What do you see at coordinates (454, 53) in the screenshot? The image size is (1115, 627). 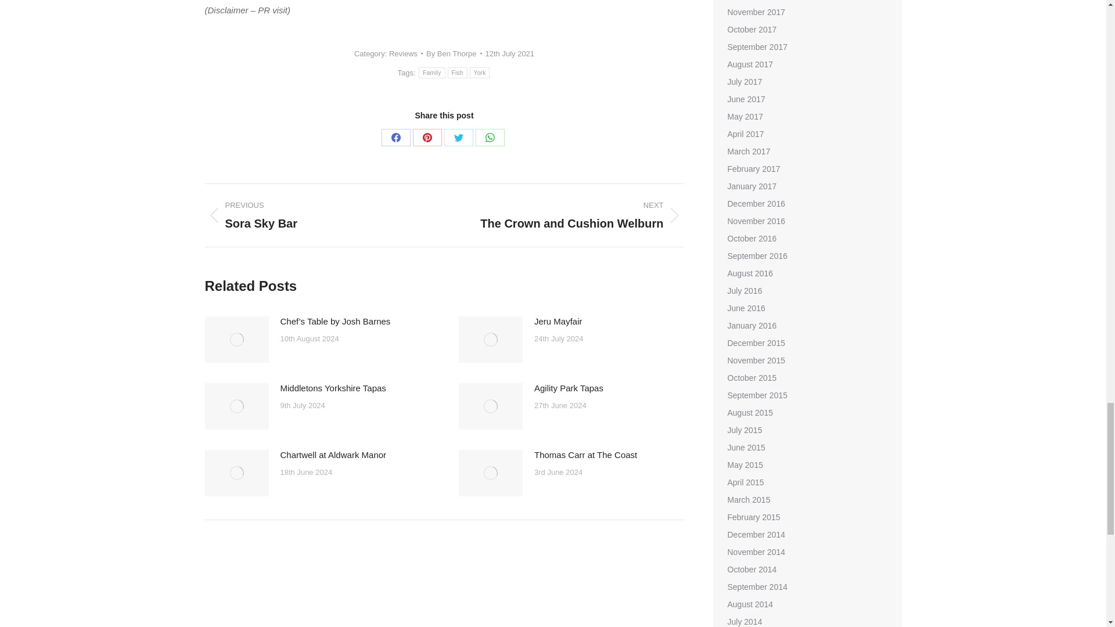 I see `By Ben Thorpe` at bounding box center [454, 53].